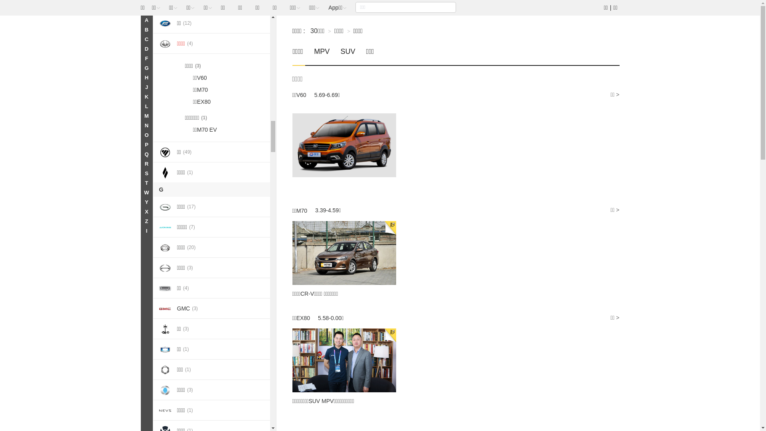 The width and height of the screenshot is (766, 431). Describe the element at coordinates (348, 56) in the screenshot. I see `SUV` at that location.